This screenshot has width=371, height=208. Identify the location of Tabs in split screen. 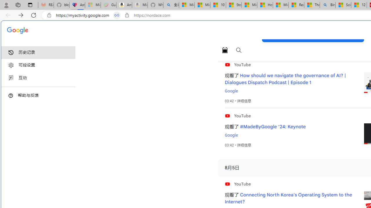
(117, 15).